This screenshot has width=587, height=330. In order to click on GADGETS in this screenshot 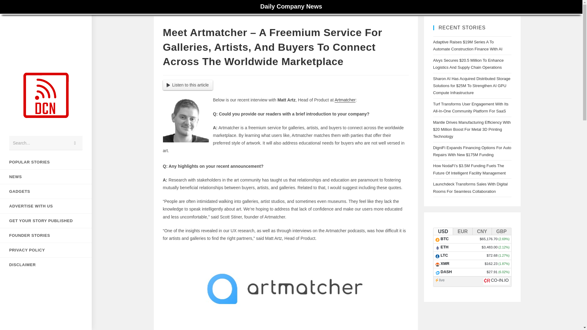, I will do `click(46, 191)`.